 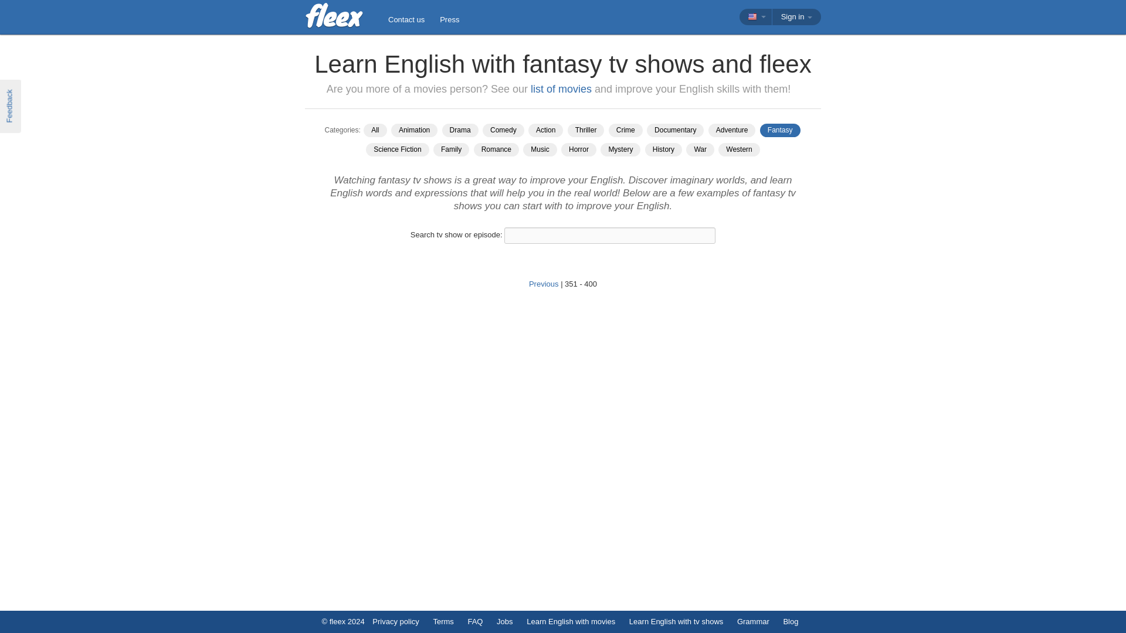 What do you see at coordinates (449, 20) in the screenshot?
I see `Press` at bounding box center [449, 20].